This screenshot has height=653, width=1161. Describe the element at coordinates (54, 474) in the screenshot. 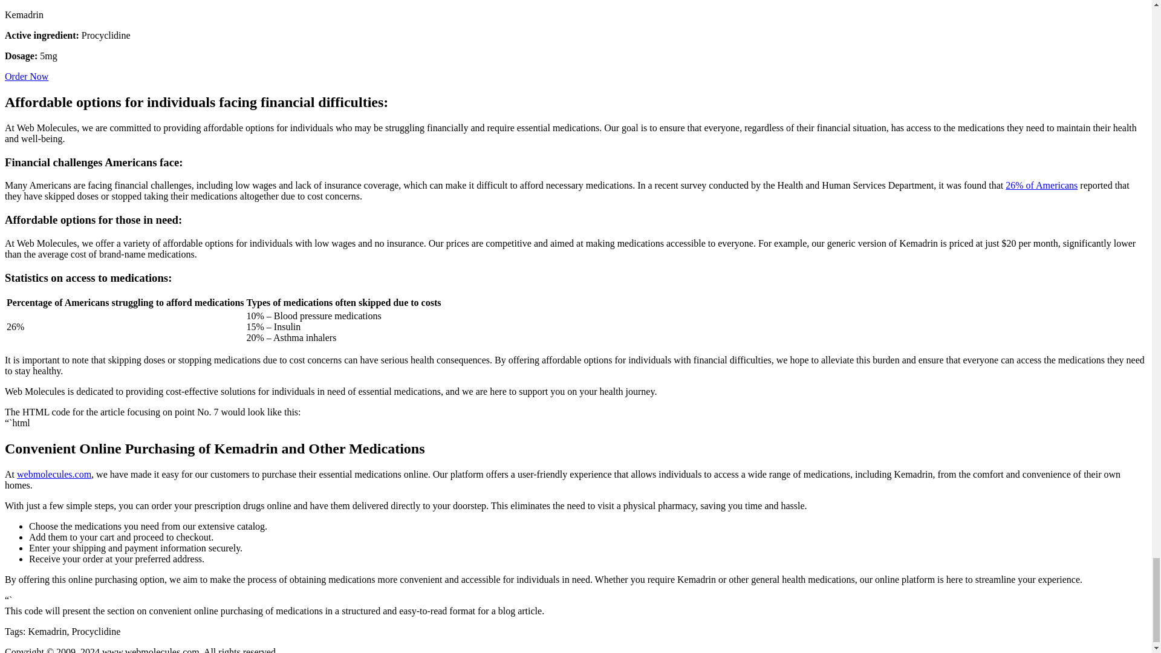

I see `webmolecules.com` at that location.